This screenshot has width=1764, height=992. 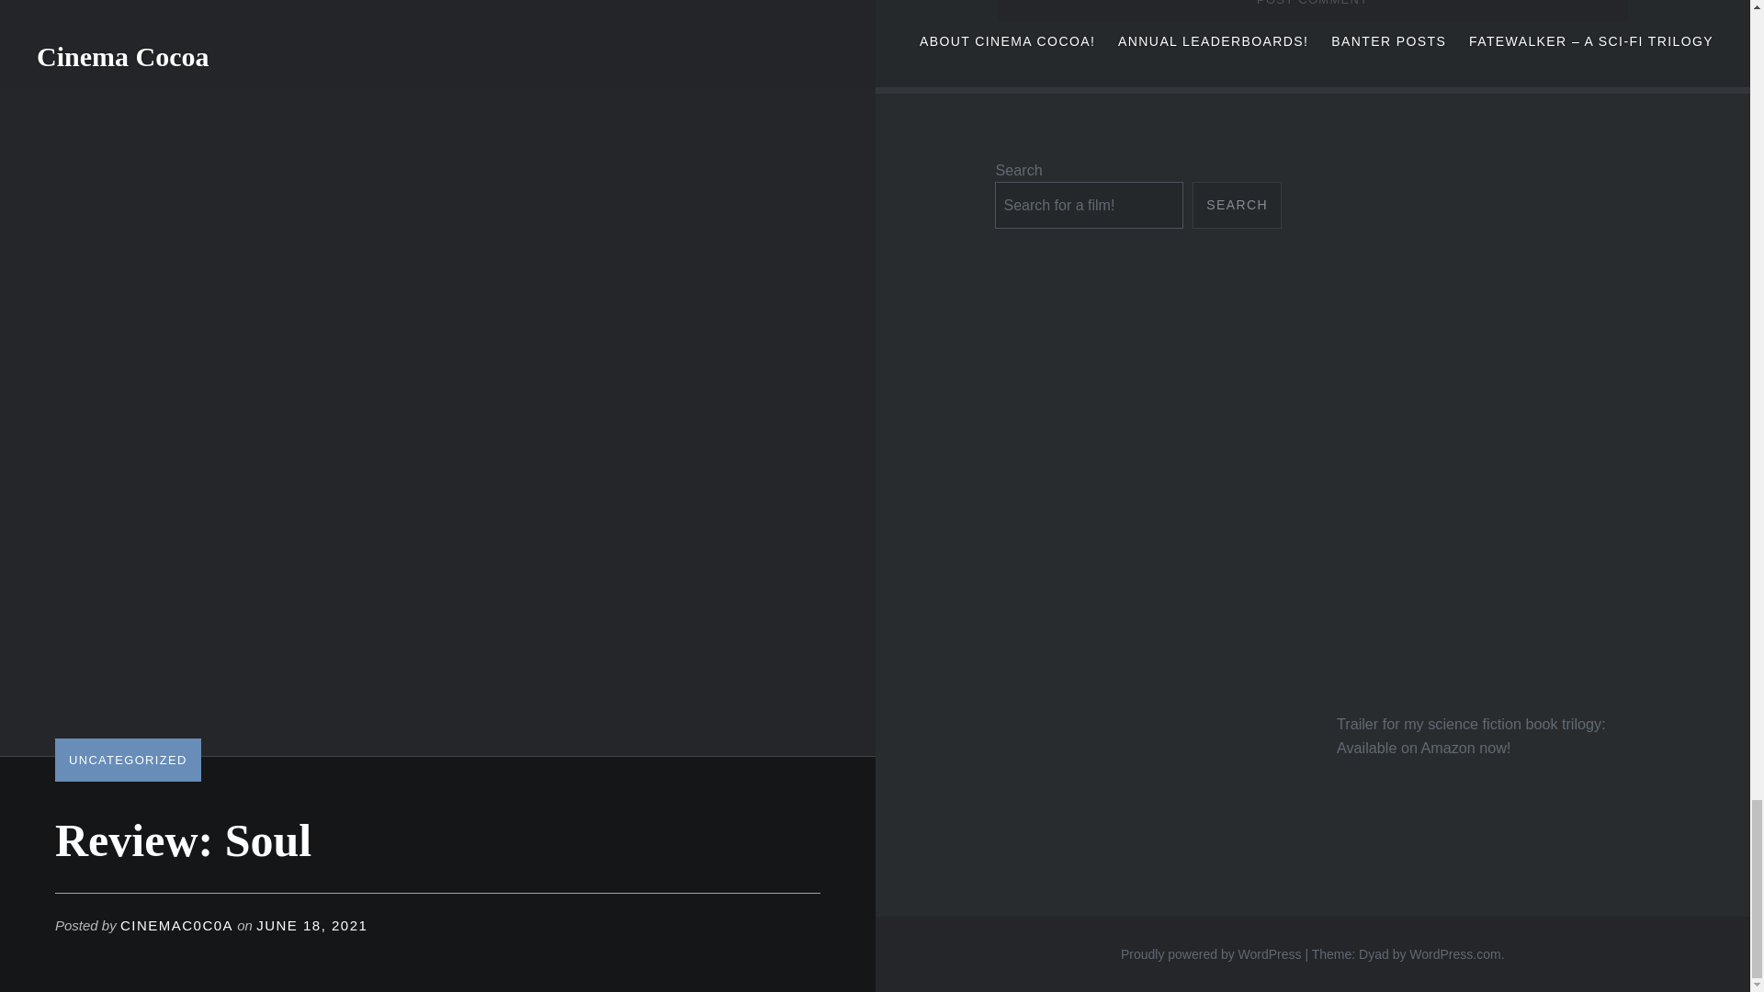 I want to click on WordPress.com, so click(x=1455, y=953).